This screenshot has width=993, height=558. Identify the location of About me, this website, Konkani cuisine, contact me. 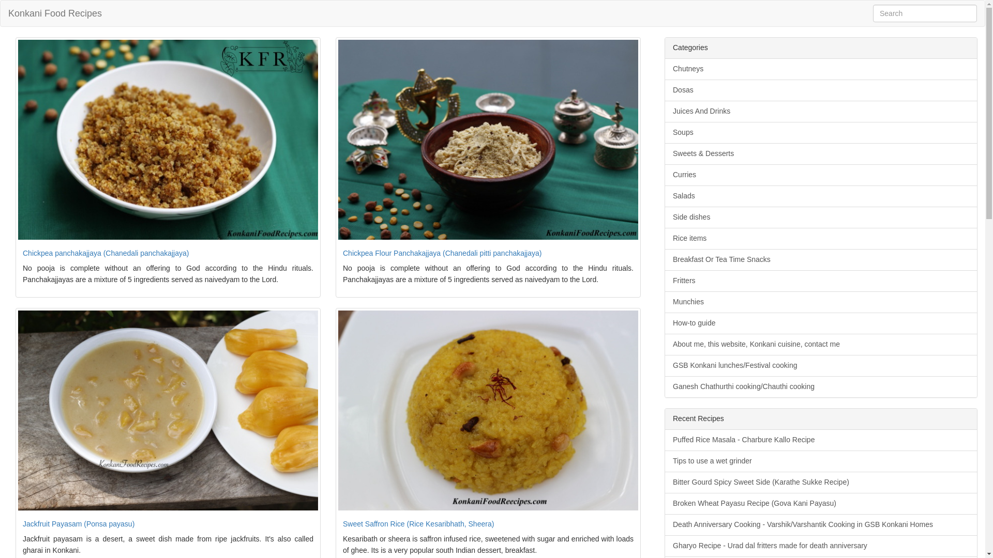
(821, 344).